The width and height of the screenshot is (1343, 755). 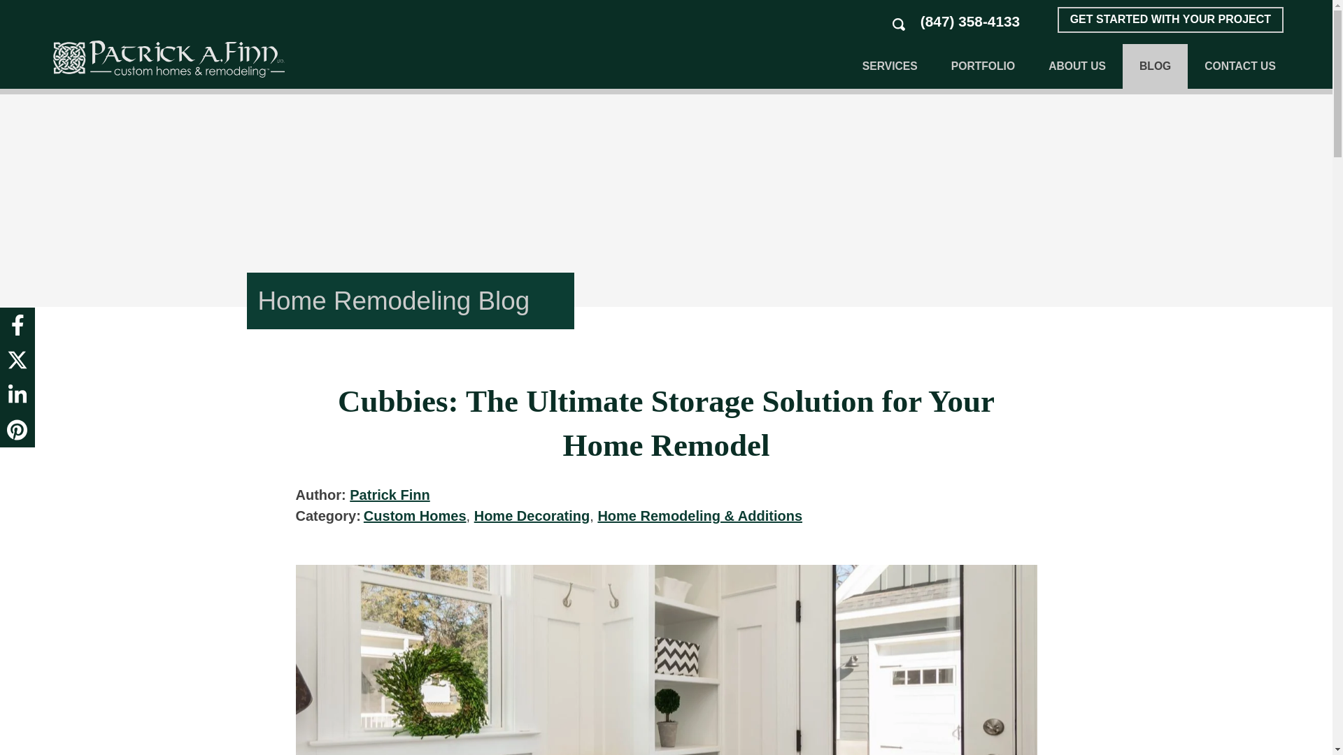 I want to click on PORTFOLIO, so click(x=983, y=66).